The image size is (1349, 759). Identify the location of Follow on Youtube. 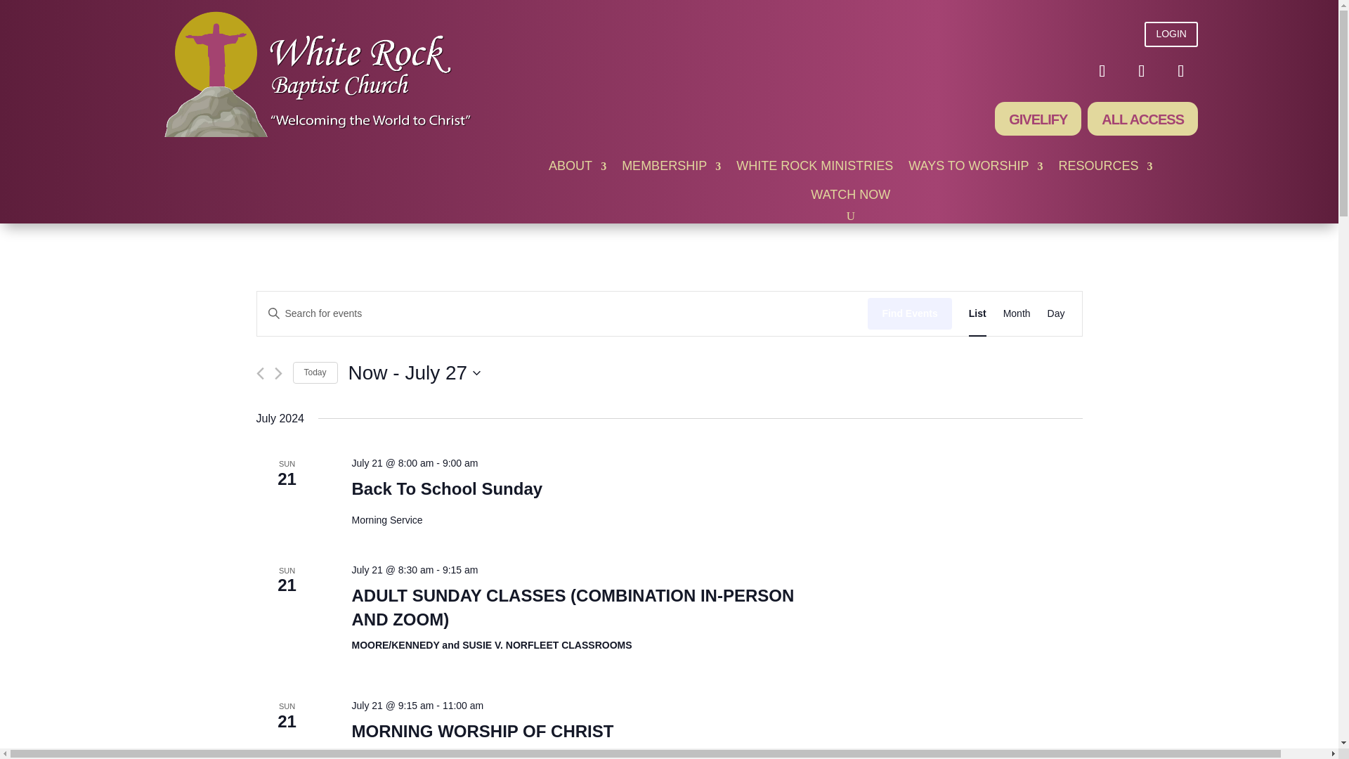
(1142, 70).